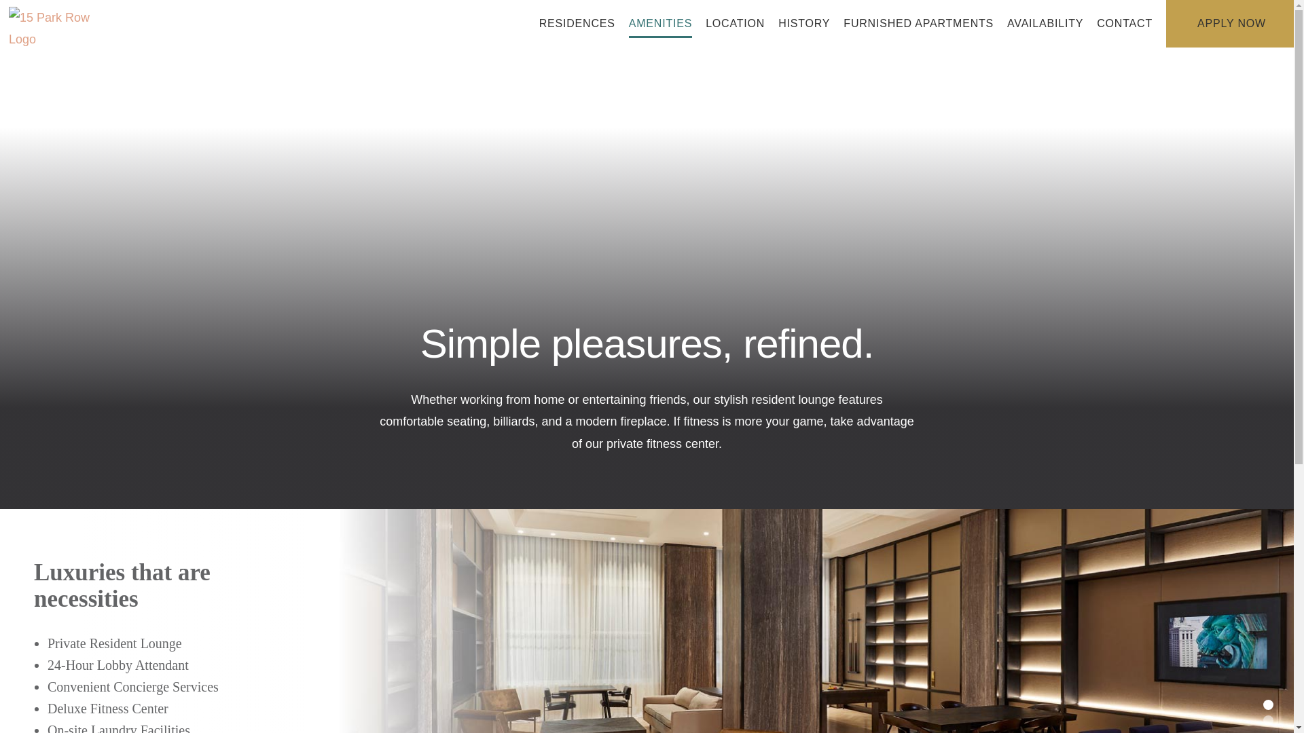  Describe the element at coordinates (735, 24) in the screenshot. I see `LOCATION` at that location.